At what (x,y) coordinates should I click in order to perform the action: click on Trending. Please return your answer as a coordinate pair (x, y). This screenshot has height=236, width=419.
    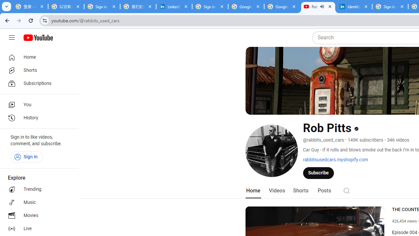
    Looking at the image, I should click on (37, 189).